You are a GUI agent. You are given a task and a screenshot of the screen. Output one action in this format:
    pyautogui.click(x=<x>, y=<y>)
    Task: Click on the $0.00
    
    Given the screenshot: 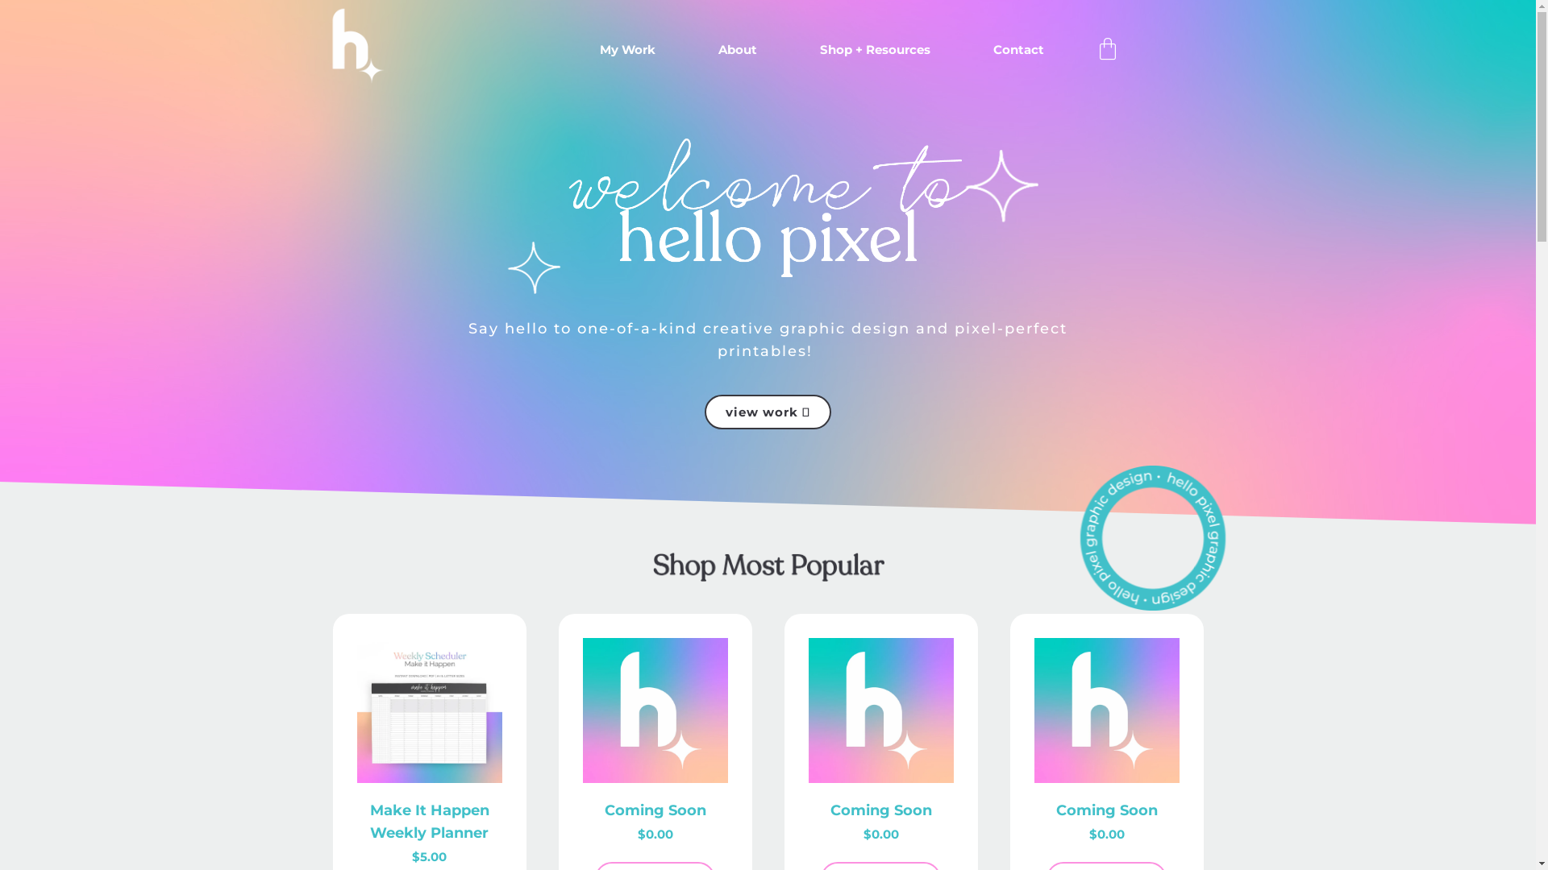 What is the action you would take?
    pyautogui.click(x=1106, y=835)
    